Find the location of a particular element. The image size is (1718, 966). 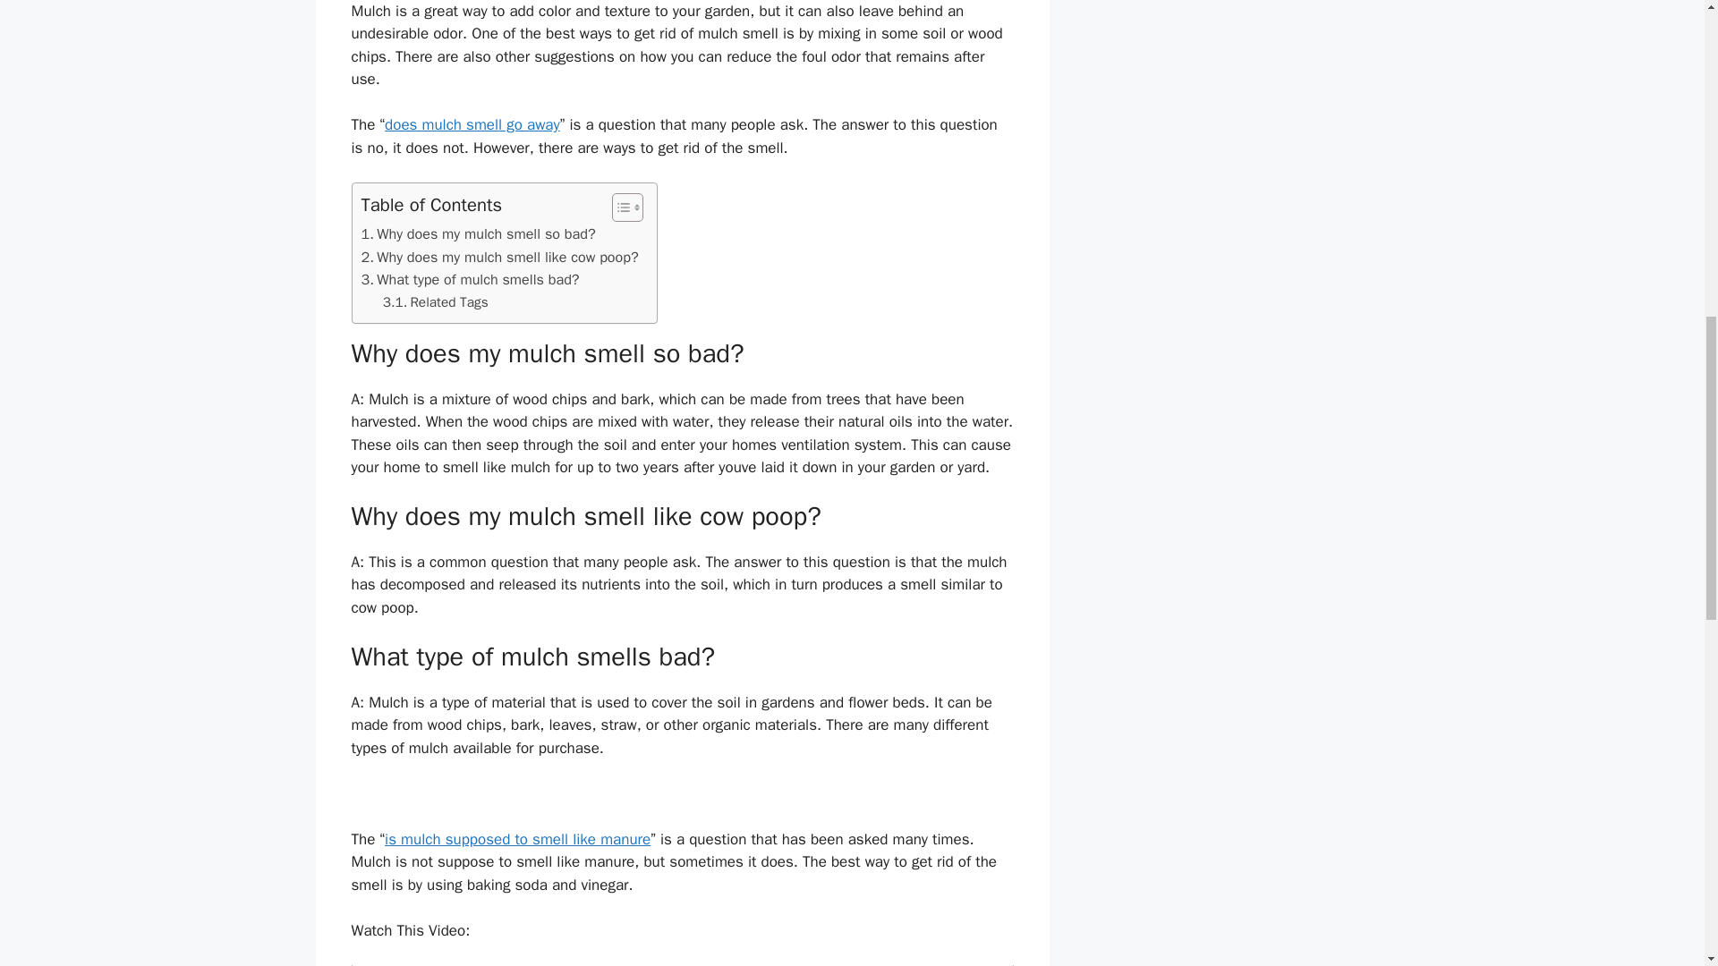

What type of mulch smells bad? is located at coordinates (471, 280).